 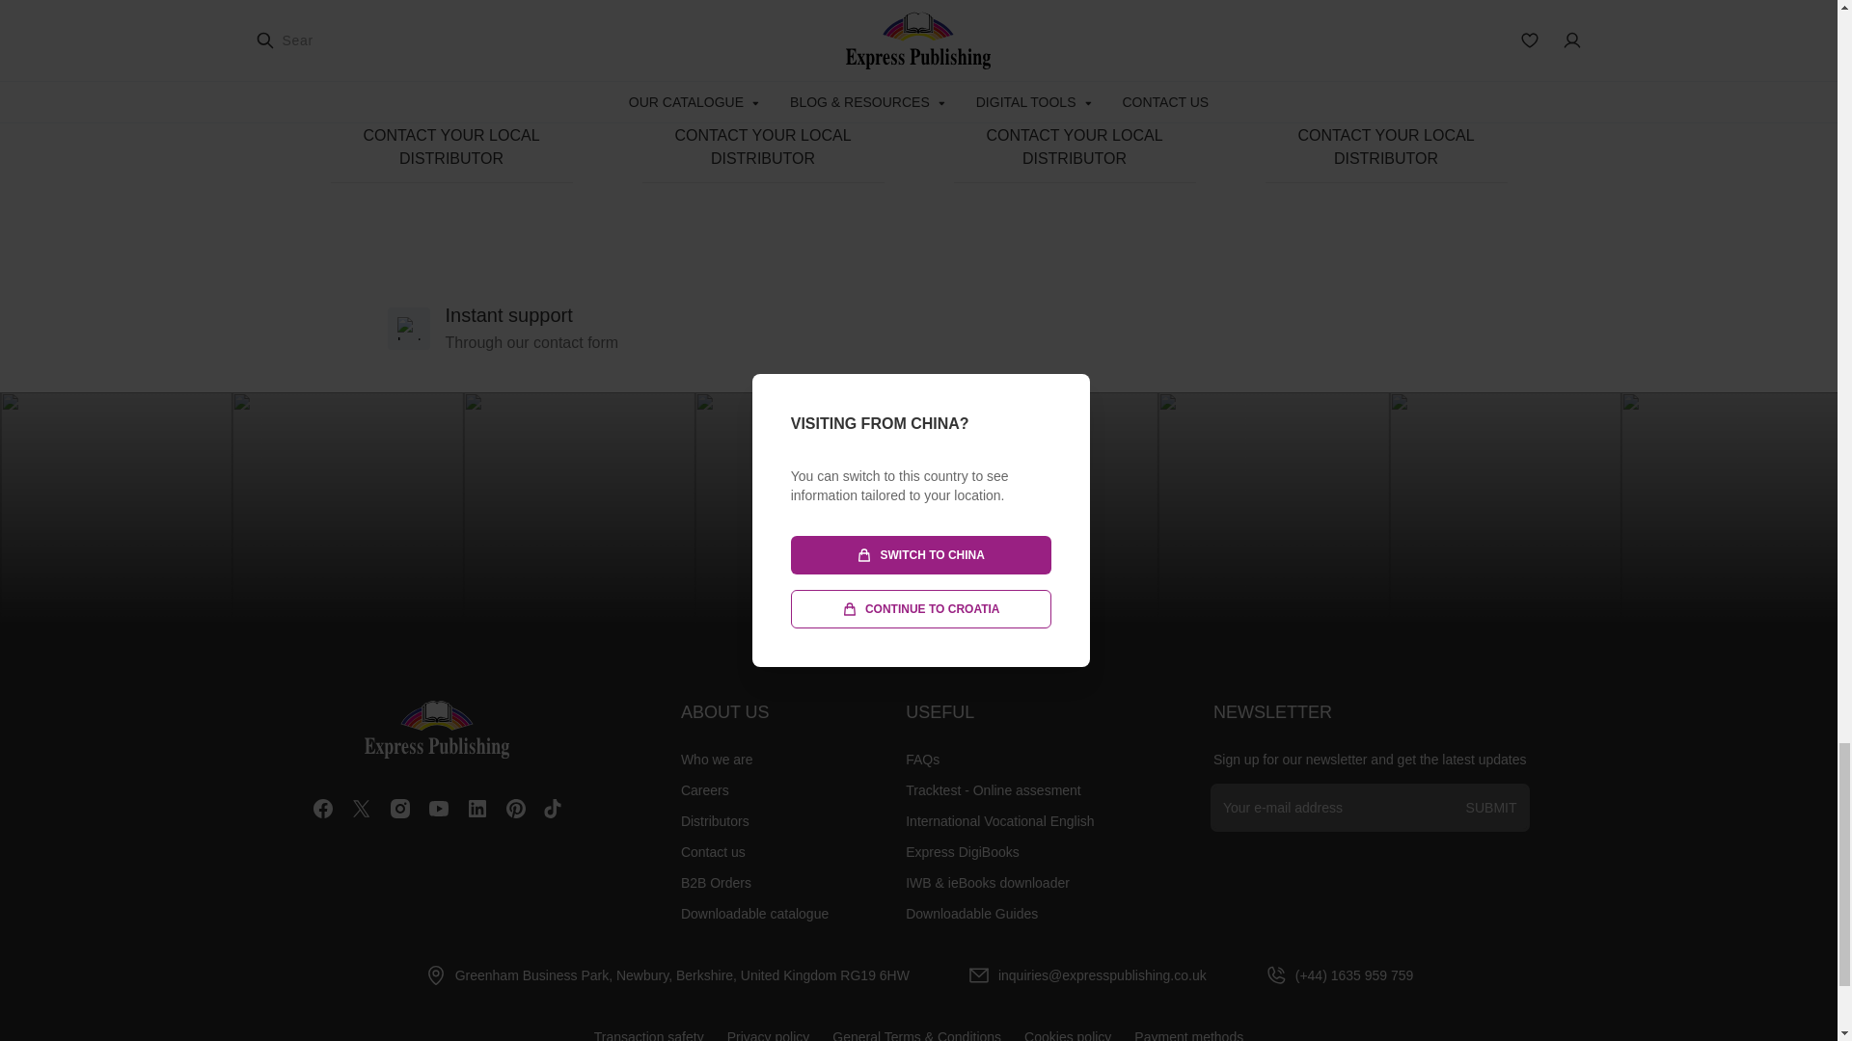 I want to click on Add to favourites, so click(x=548, y=47).